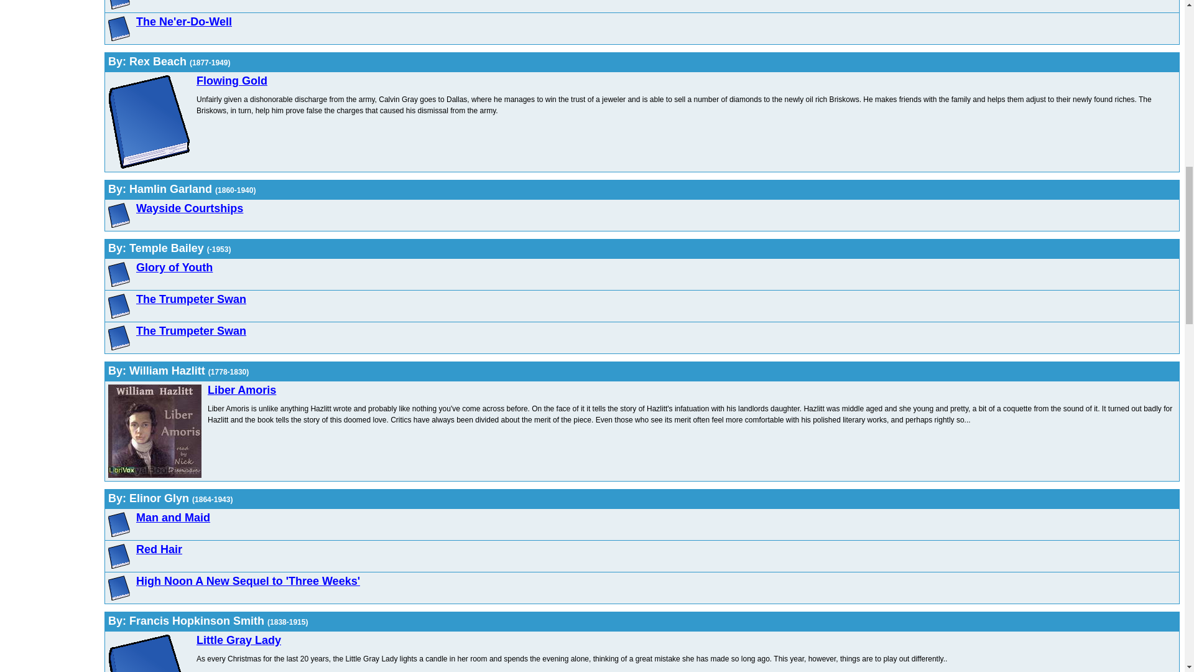 The image size is (1194, 672). What do you see at coordinates (183, 21) in the screenshot?
I see `The Ne'er-Do-Well` at bounding box center [183, 21].